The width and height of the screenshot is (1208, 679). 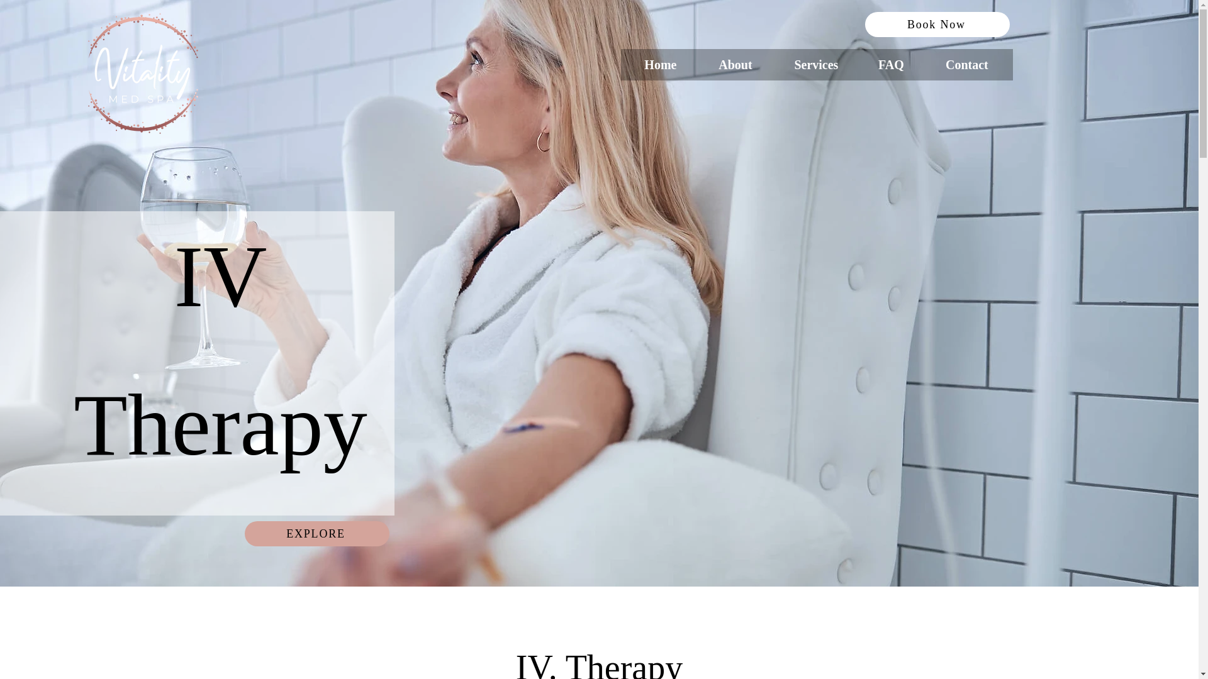 What do you see at coordinates (966, 65) in the screenshot?
I see `Contact` at bounding box center [966, 65].